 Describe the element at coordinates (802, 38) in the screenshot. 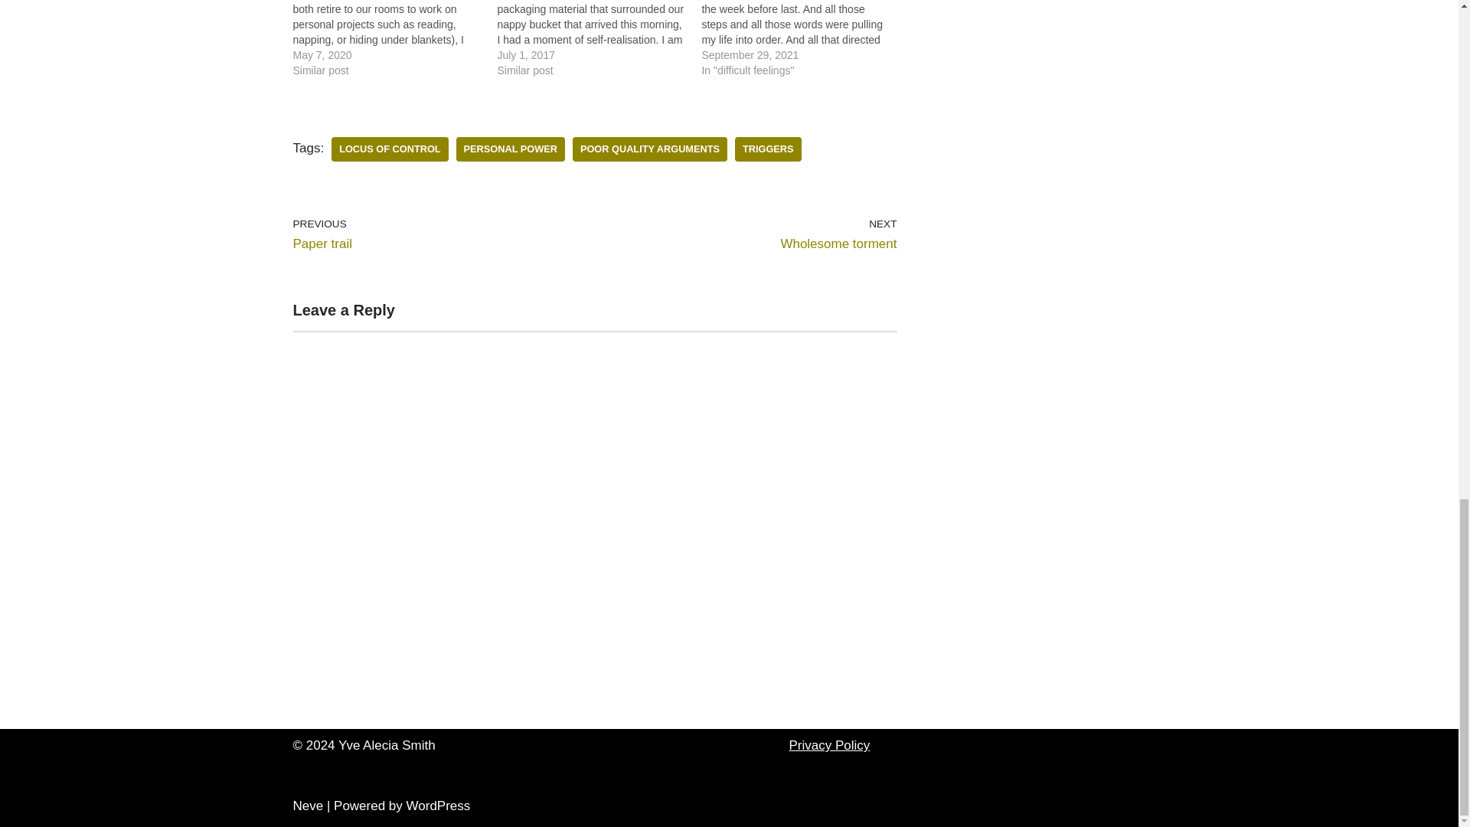

I see `Retrieve the fucks` at that location.